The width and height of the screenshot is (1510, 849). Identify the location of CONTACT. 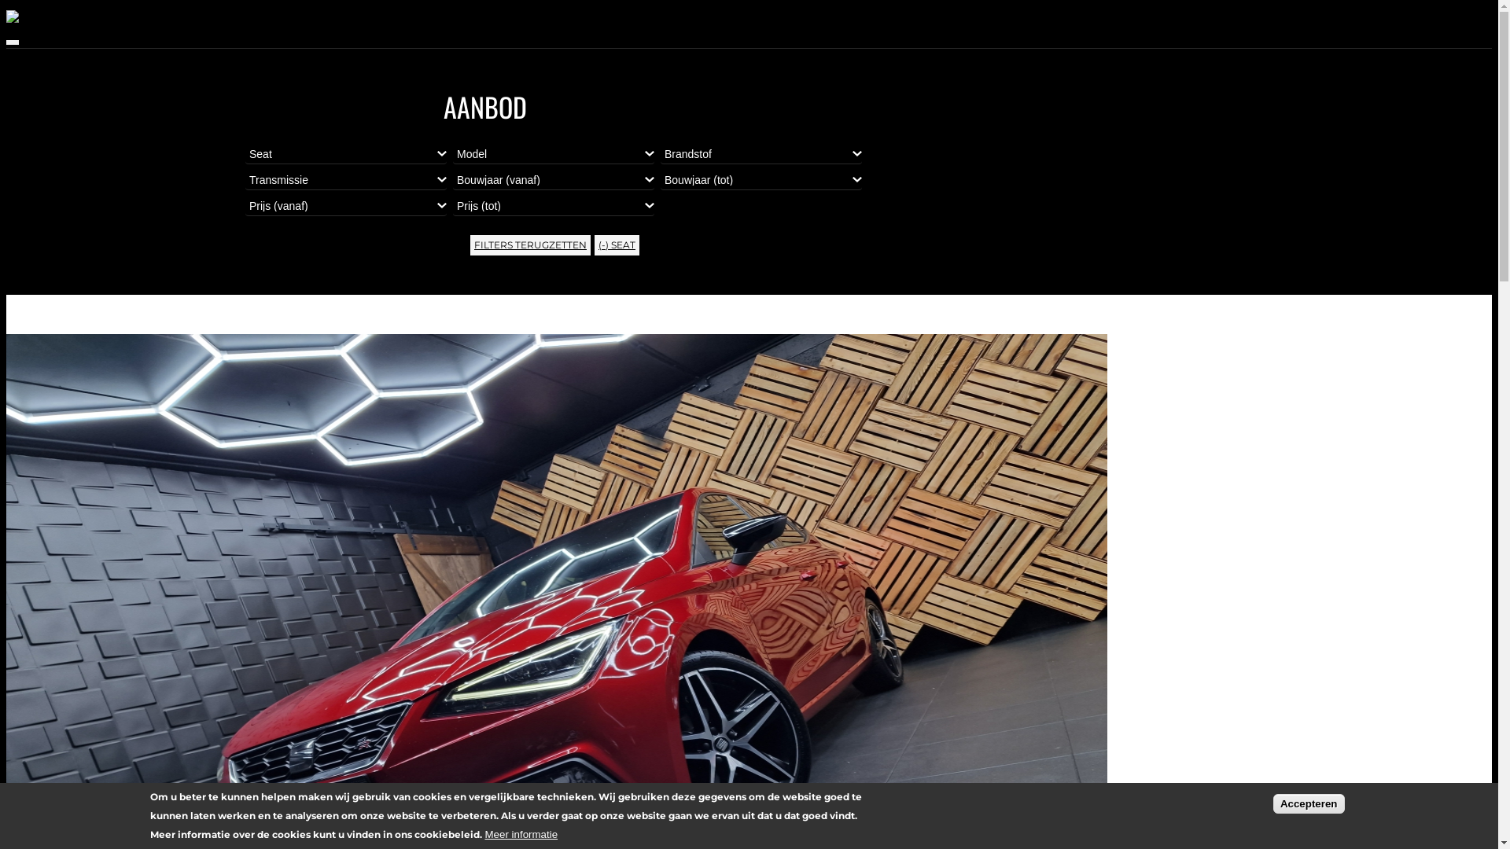
(1046, 88).